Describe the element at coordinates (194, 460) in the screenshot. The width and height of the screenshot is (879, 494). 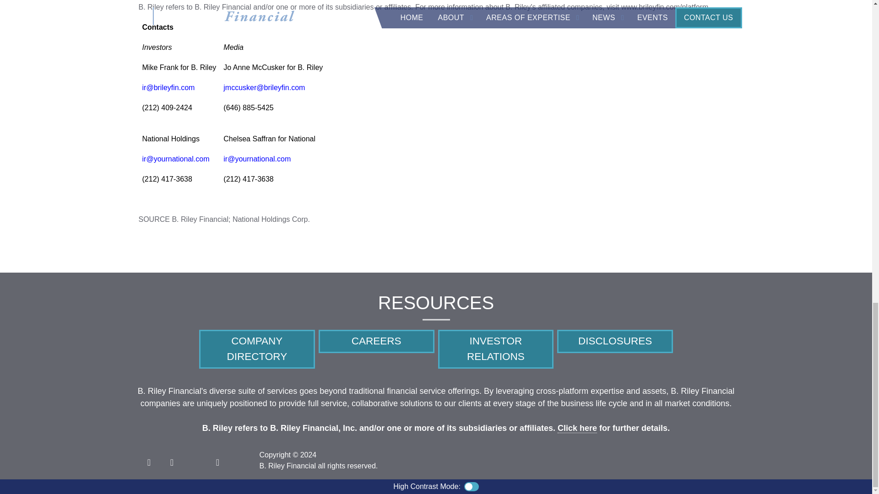
I see `angieslist` at that location.